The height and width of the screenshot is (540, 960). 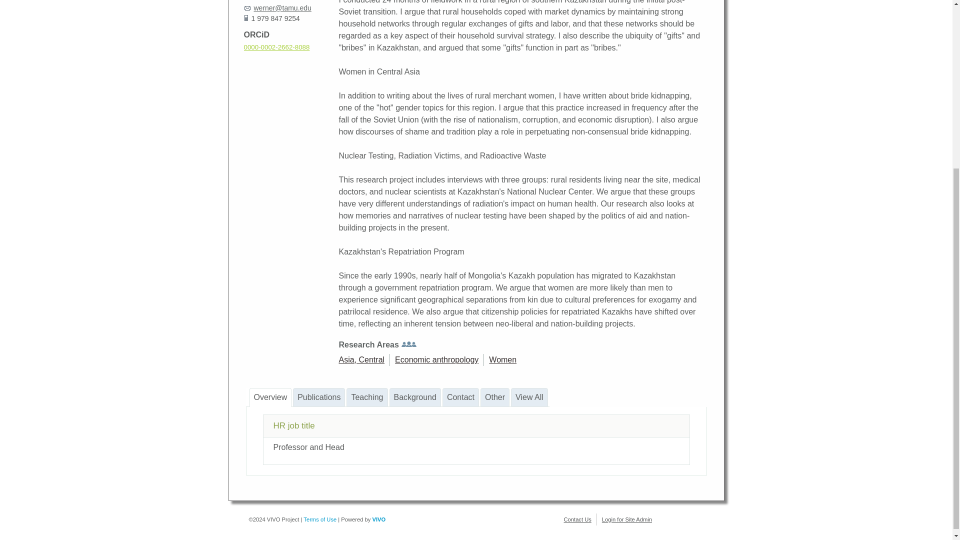 I want to click on Women, so click(x=502, y=359).